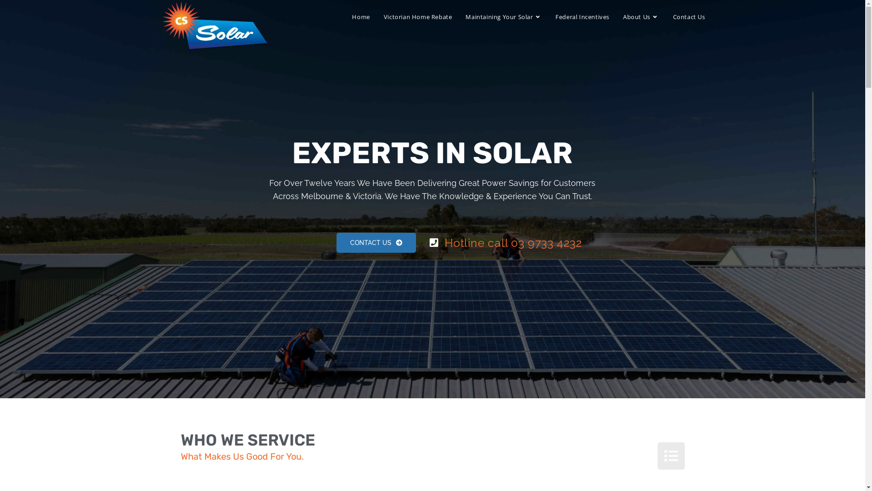 Image resolution: width=872 pixels, height=491 pixels. What do you see at coordinates (361, 17) in the screenshot?
I see `Home` at bounding box center [361, 17].